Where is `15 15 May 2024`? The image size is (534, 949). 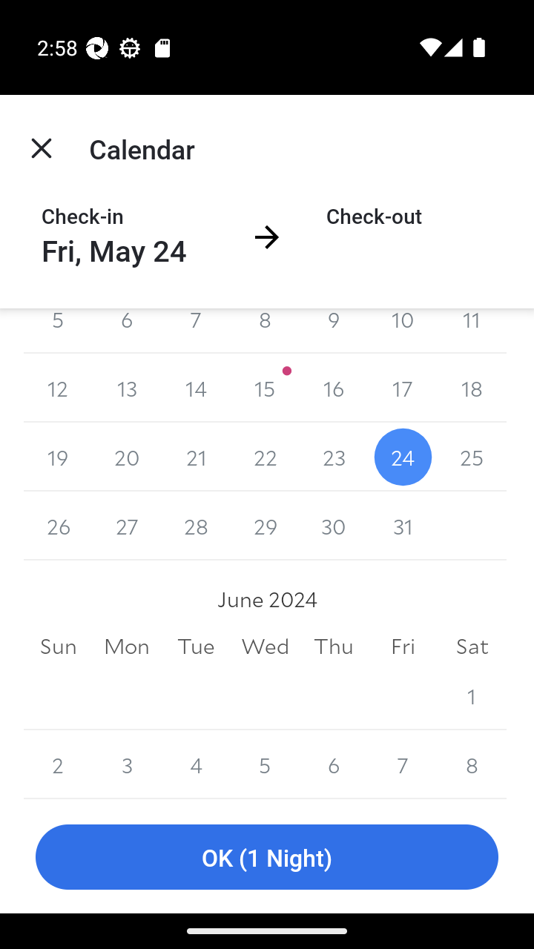 15 15 May 2024 is located at coordinates (265, 388).